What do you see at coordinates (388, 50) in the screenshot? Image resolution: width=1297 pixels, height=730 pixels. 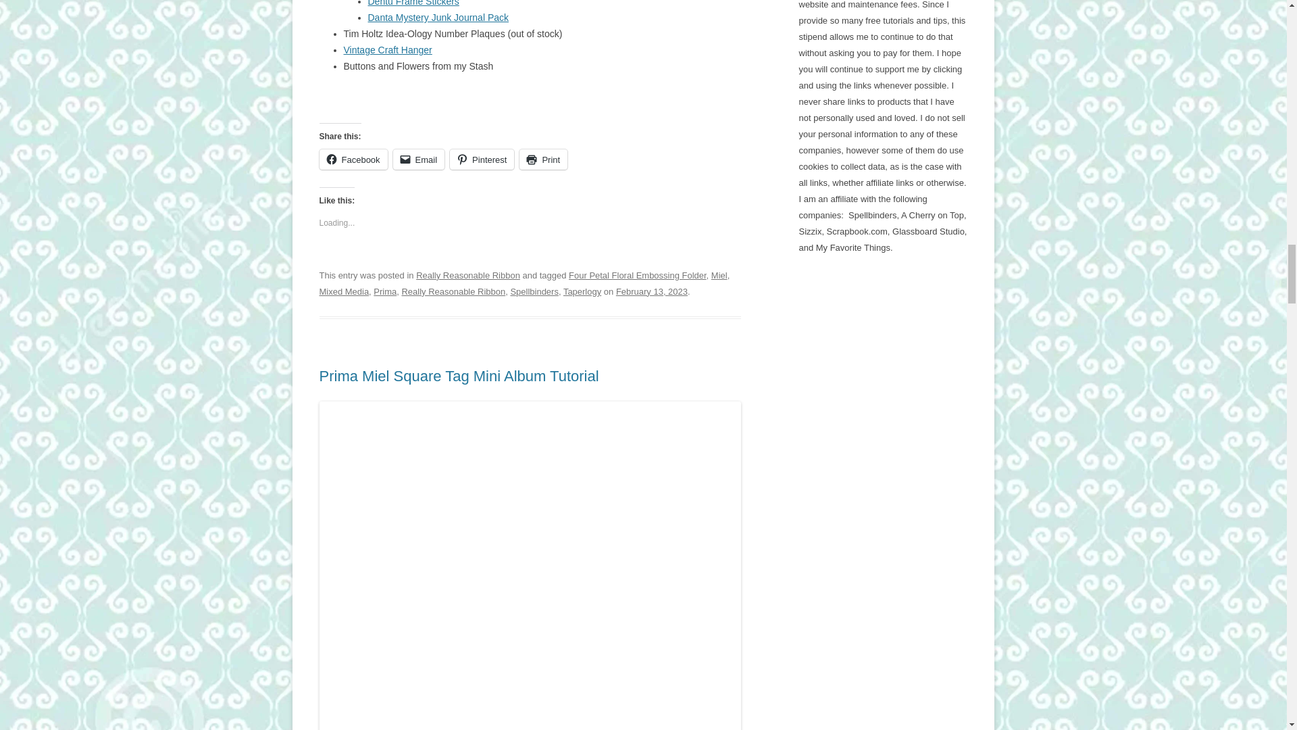 I see `Vintage Craft Hanger` at bounding box center [388, 50].